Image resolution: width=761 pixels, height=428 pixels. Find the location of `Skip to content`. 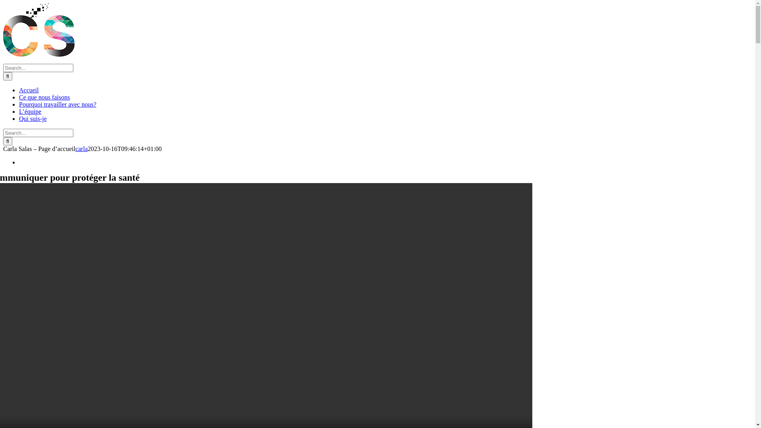

Skip to content is located at coordinates (3, 3).